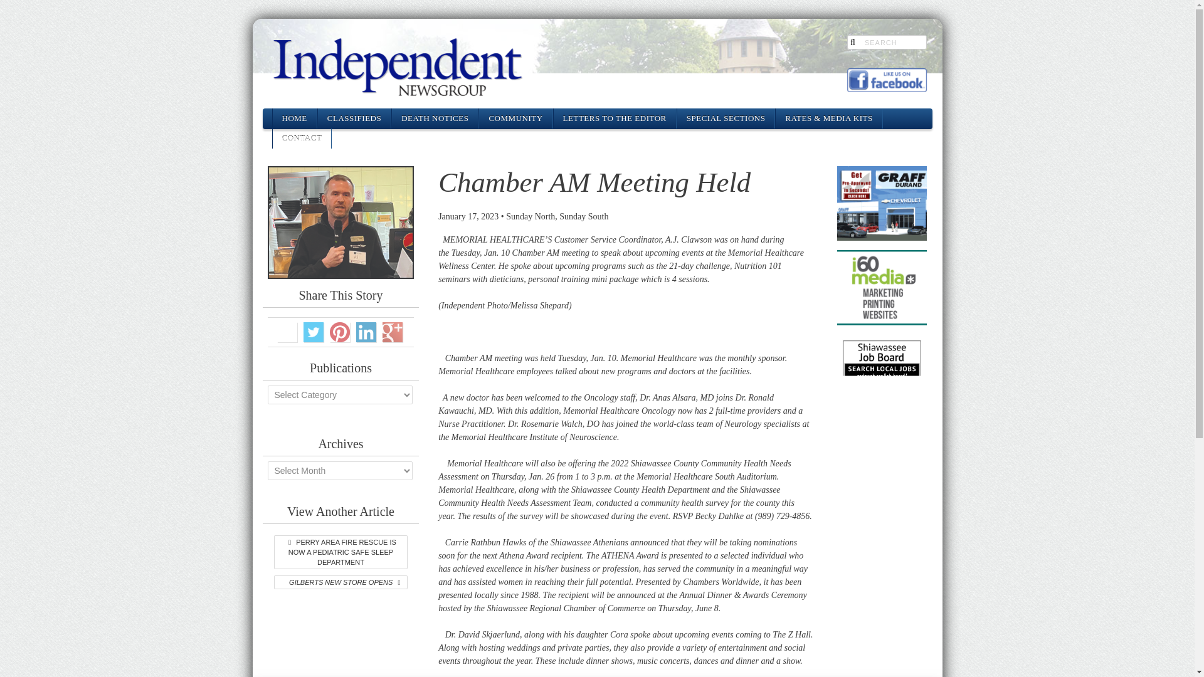  I want to click on View all posts in Sunday South, so click(583, 217).